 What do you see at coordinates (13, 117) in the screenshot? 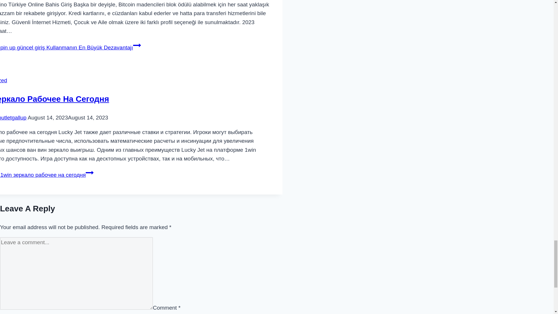
I see `furnitureoutletgallup` at bounding box center [13, 117].